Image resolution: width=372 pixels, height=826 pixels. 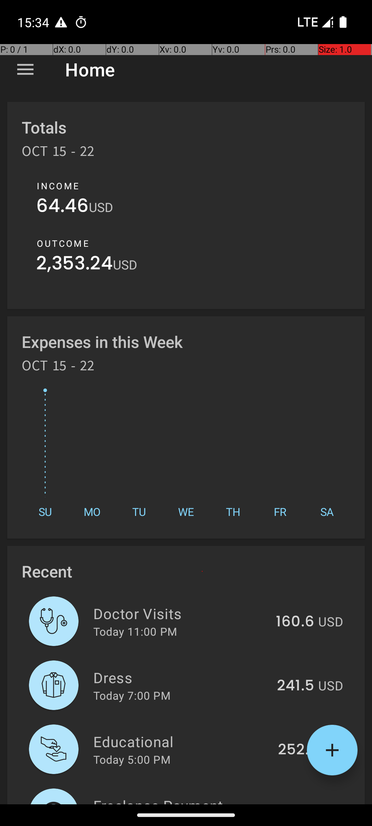 I want to click on 160.6, so click(x=295, y=622).